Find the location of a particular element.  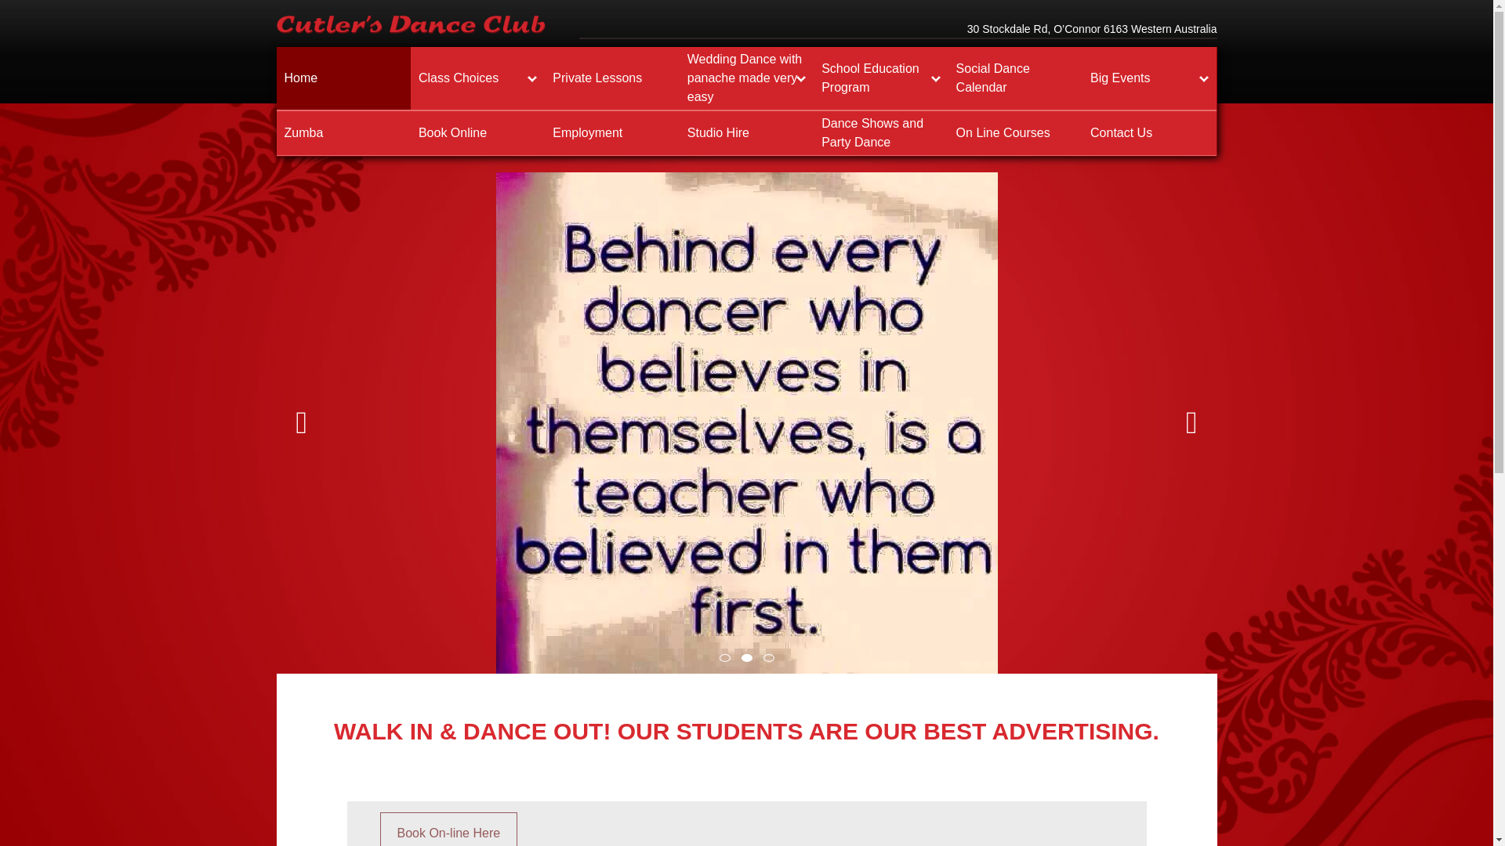

Employment is located at coordinates (611, 133).